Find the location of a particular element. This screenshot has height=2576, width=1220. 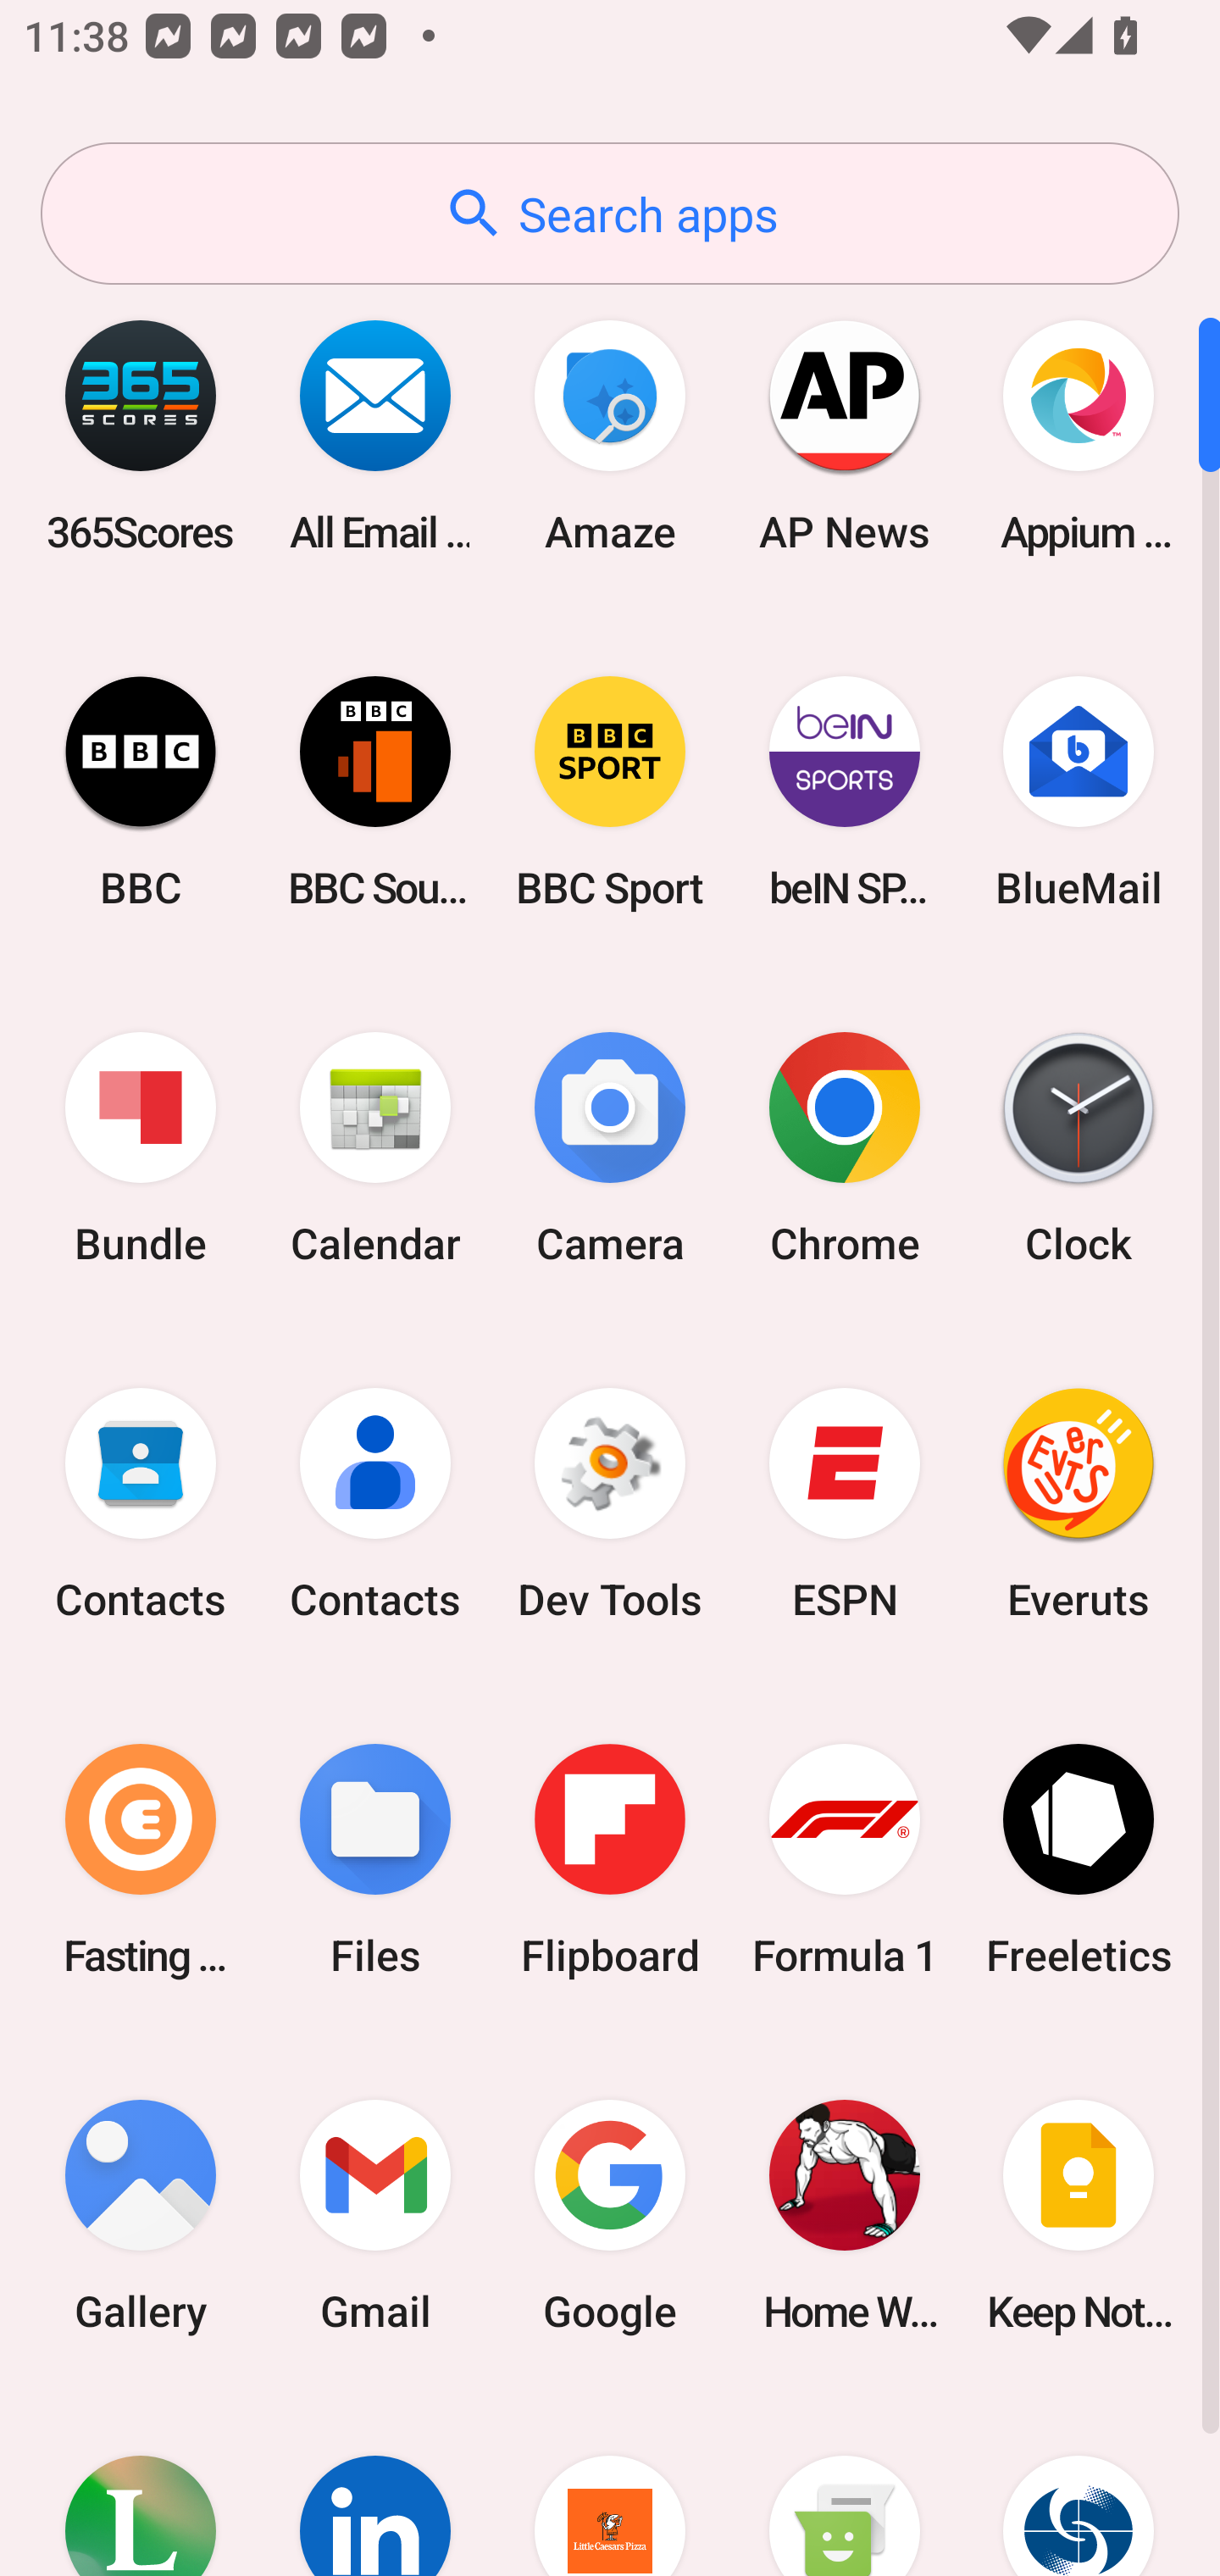

Google is located at coordinates (610, 2215).